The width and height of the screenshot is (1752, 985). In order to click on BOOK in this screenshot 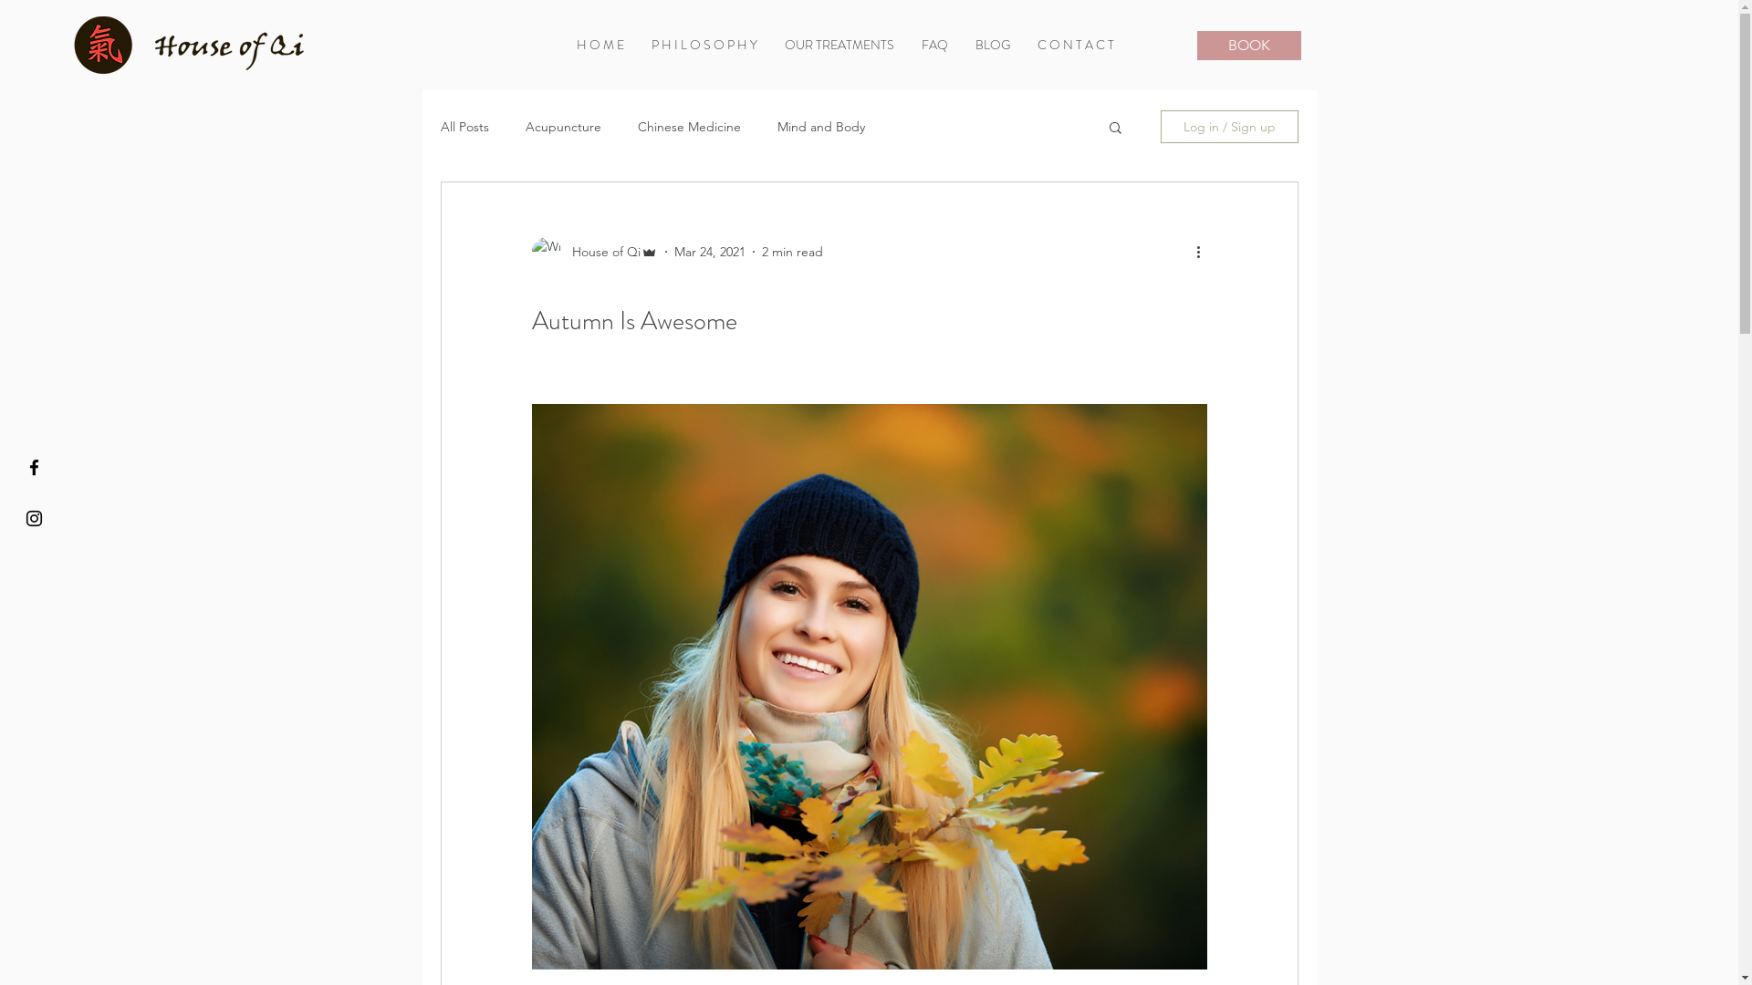, I will do `click(1249, 46)`.